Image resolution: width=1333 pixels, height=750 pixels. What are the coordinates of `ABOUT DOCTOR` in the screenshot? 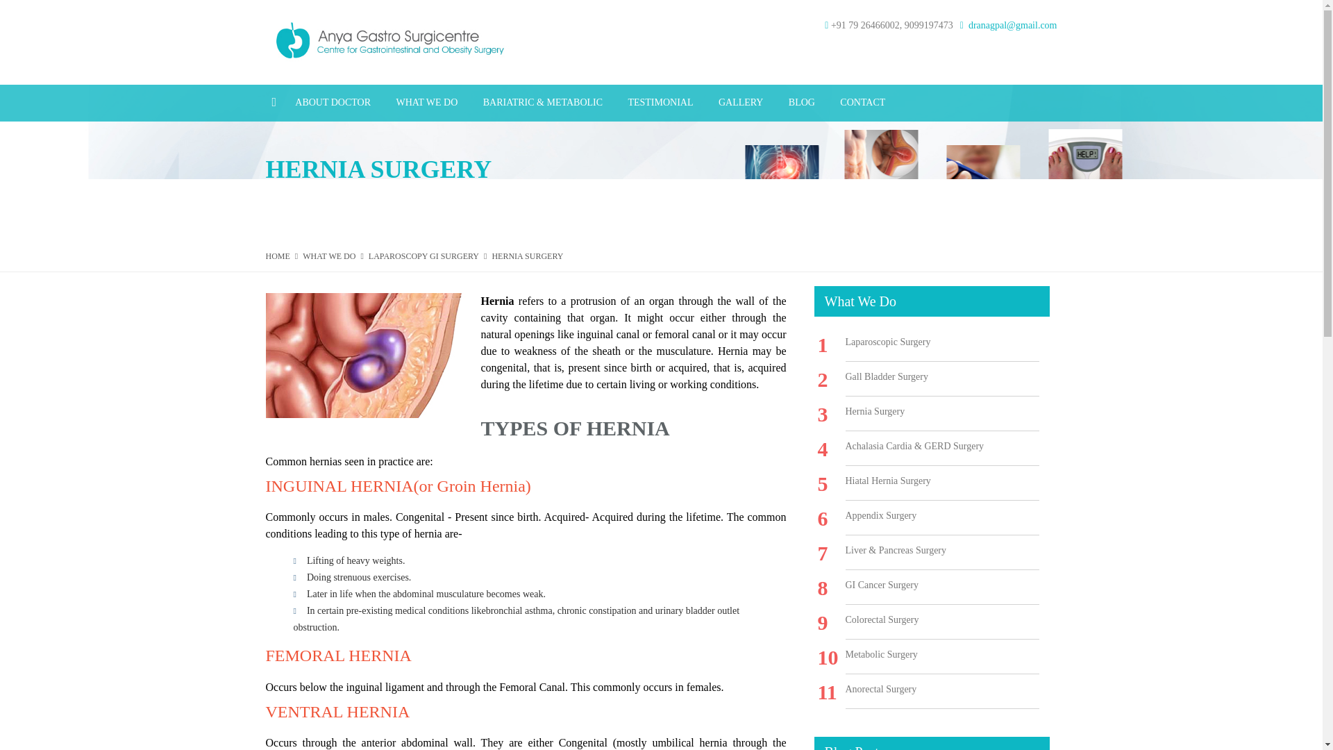 It's located at (333, 103).